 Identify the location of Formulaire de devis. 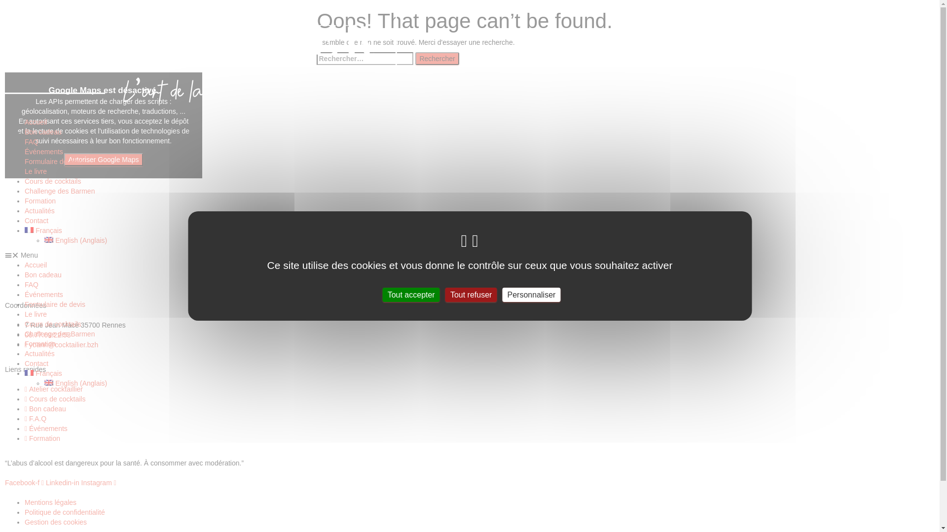
(55, 304).